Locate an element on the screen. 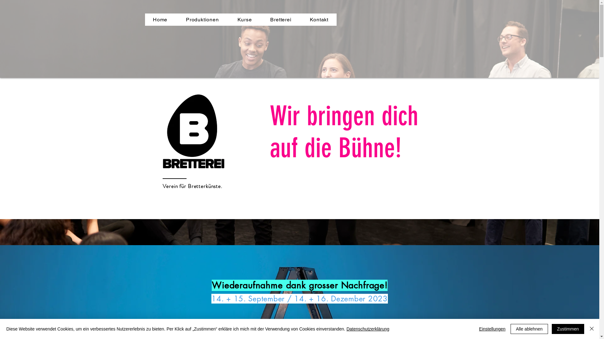  Kurse is located at coordinates (245, 19).